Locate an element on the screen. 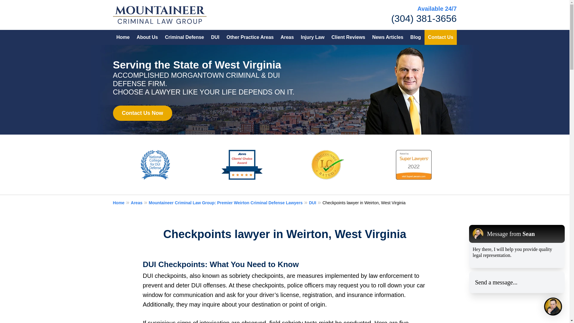  News Articles is located at coordinates (387, 37).